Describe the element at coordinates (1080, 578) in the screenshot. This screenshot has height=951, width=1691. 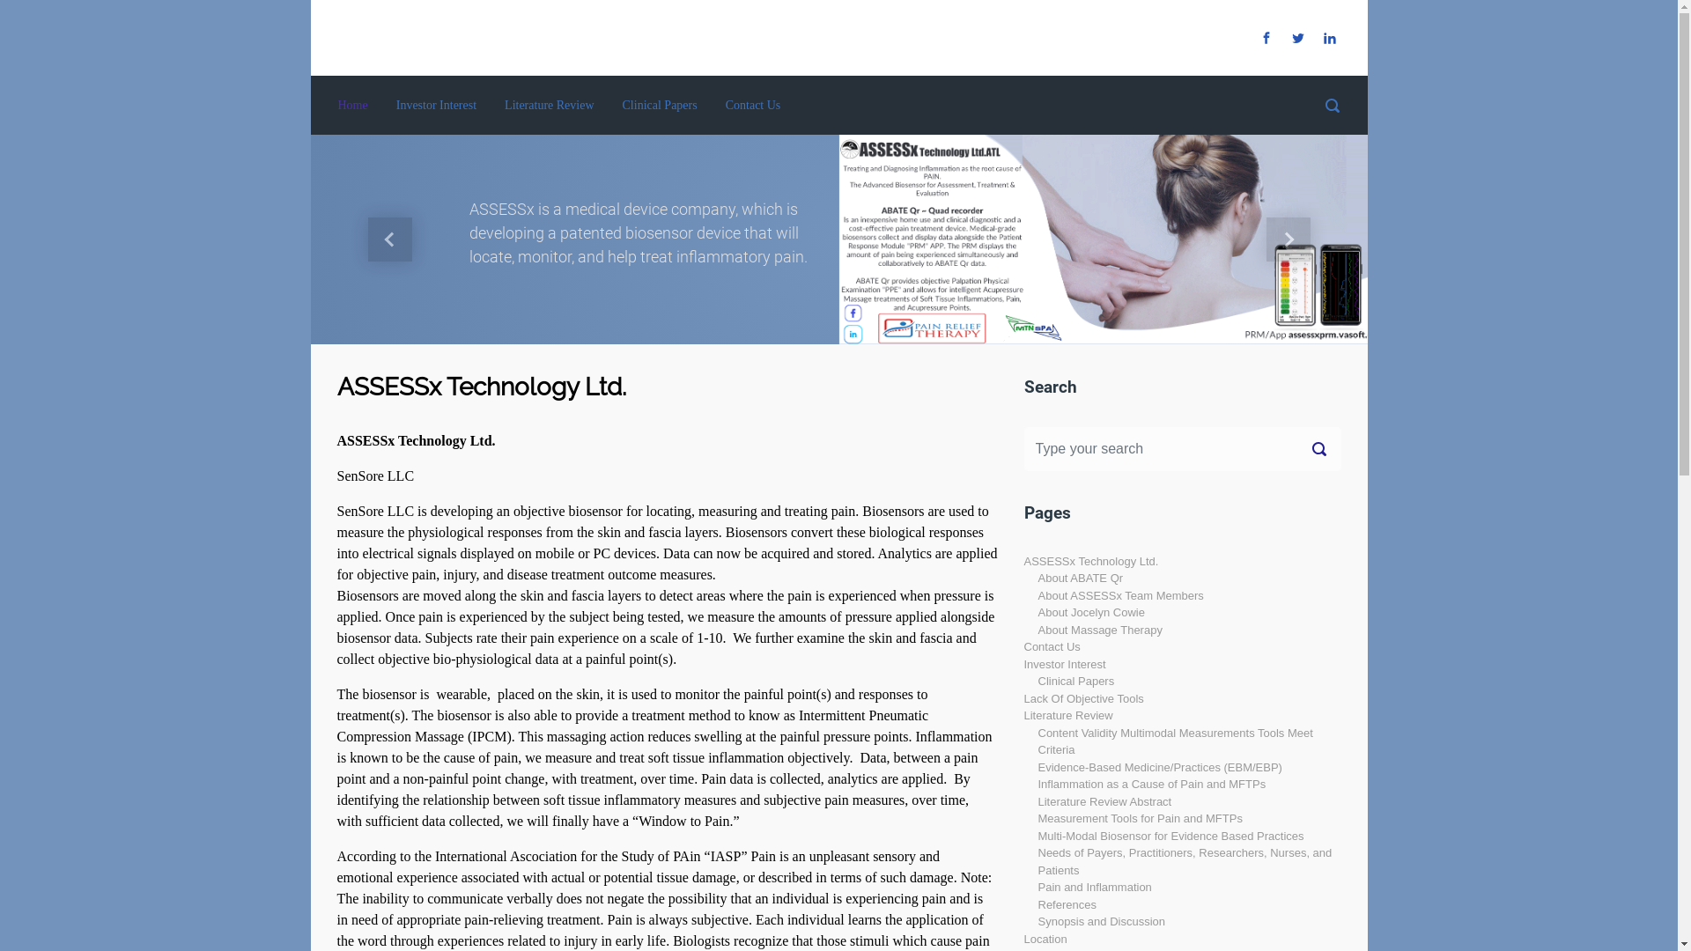
I see `About ABATE Qr` at that location.